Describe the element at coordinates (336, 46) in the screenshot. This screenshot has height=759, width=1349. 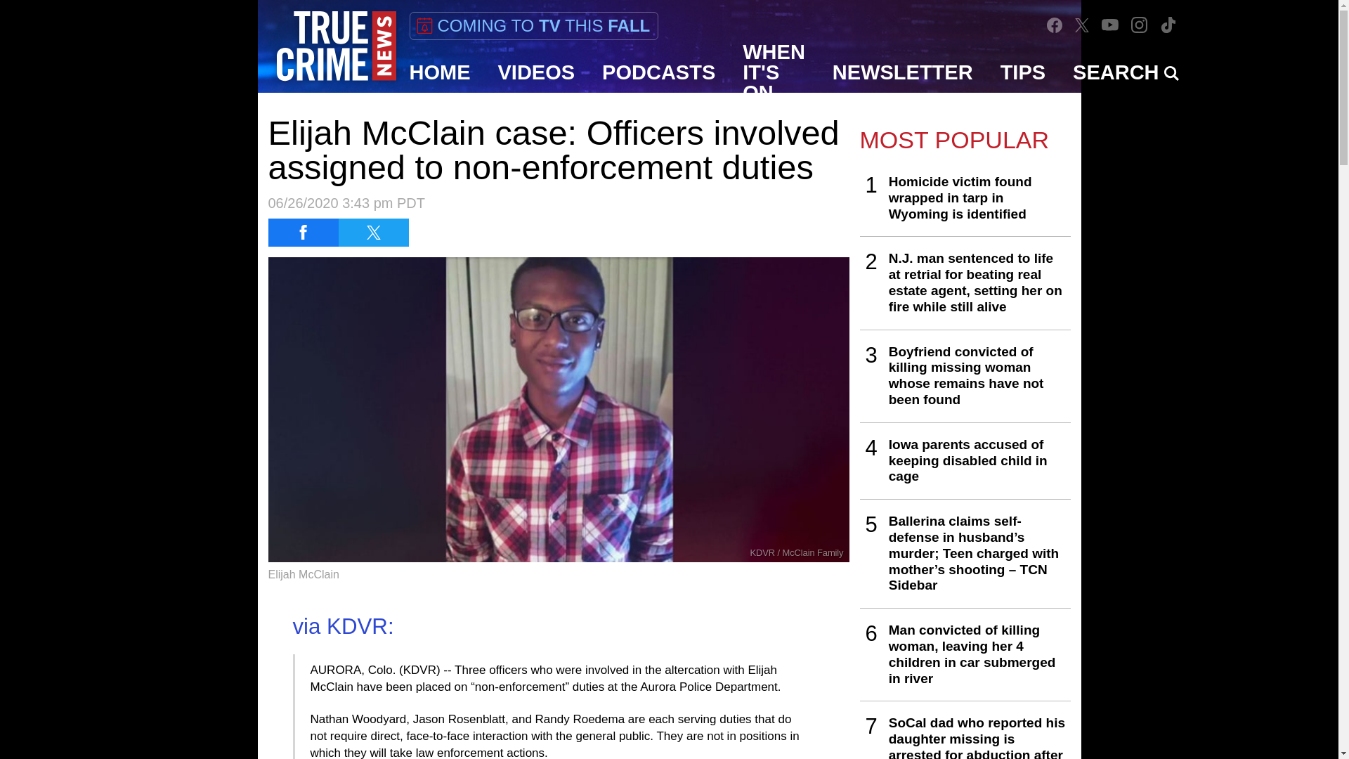
I see `True Crime News` at that location.